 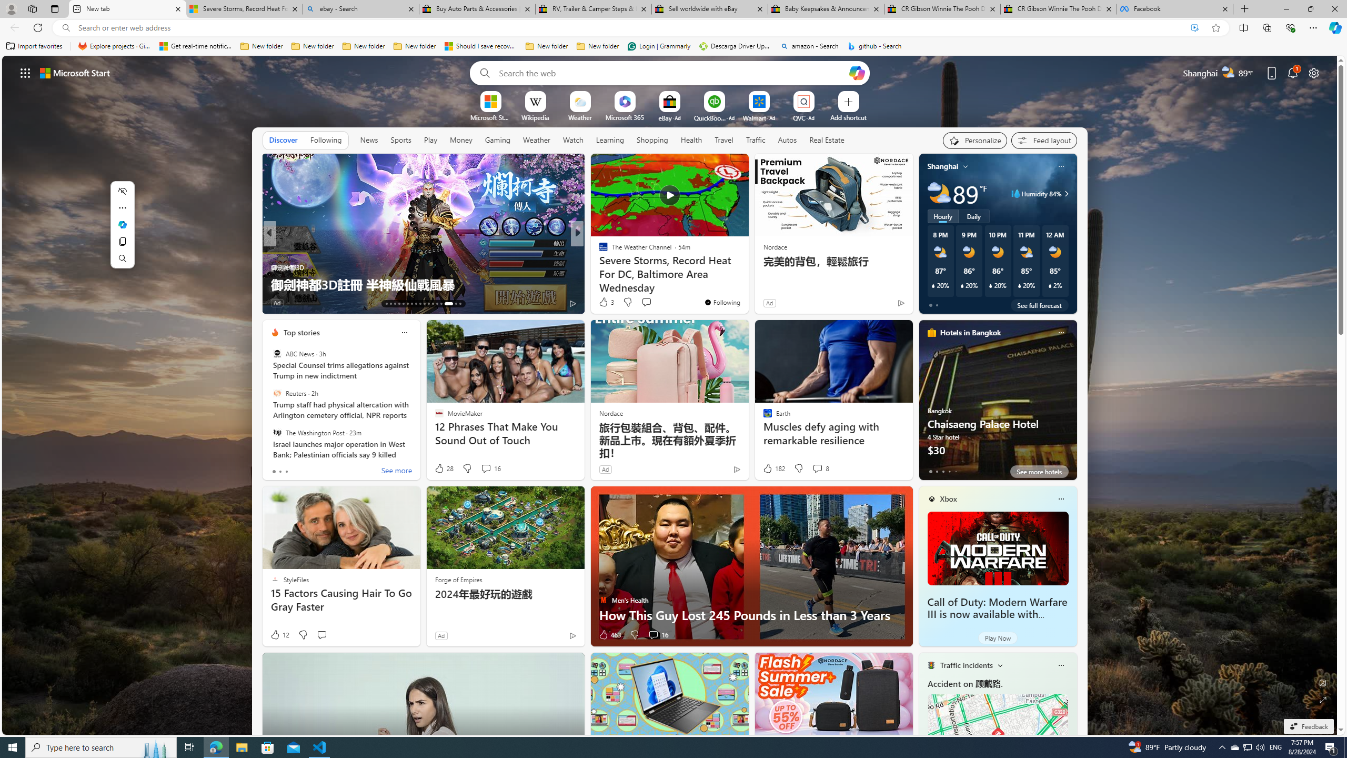 What do you see at coordinates (407, 304) in the screenshot?
I see `AutomationID: tab-18` at bounding box center [407, 304].